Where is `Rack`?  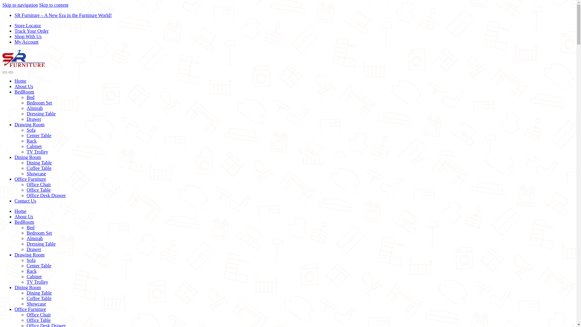 Rack is located at coordinates (31, 271).